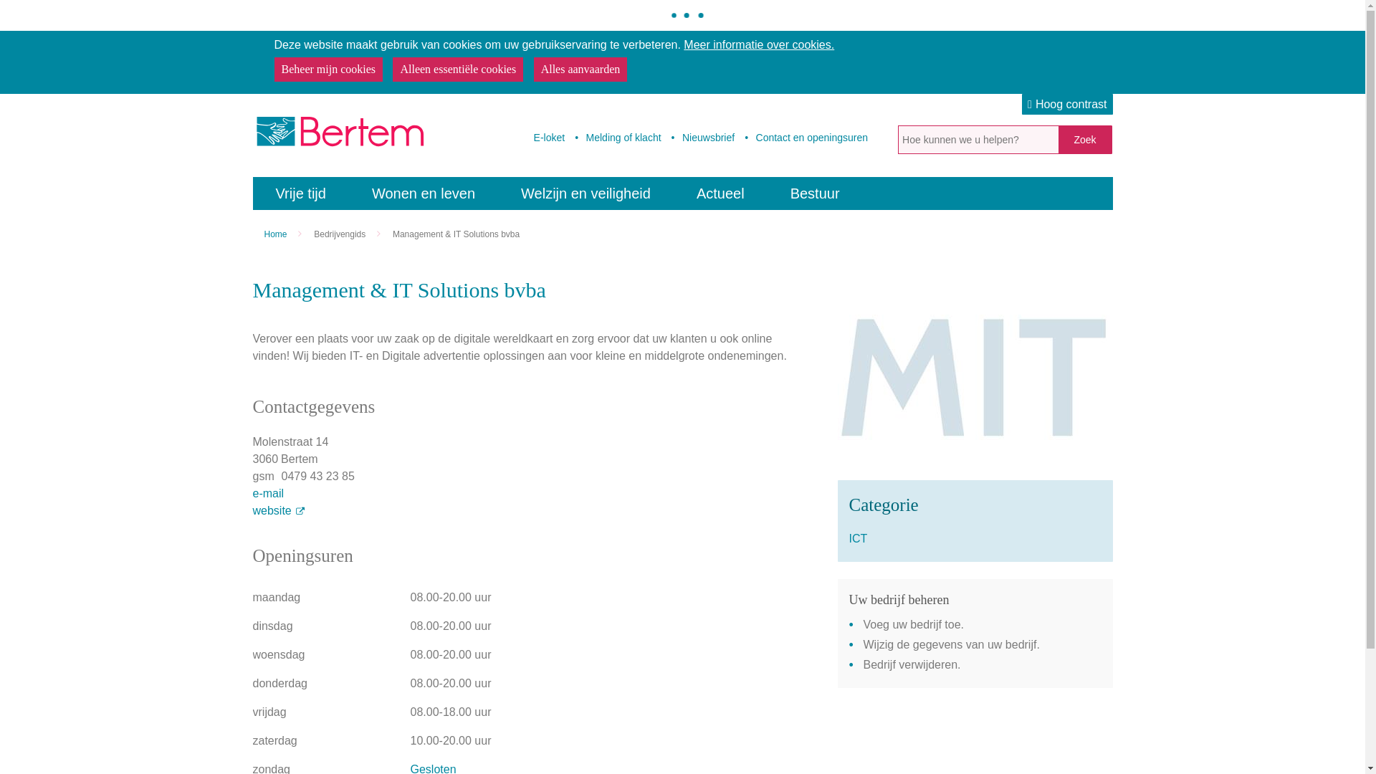  Describe the element at coordinates (543, 138) in the screenshot. I see `E-loket` at that location.